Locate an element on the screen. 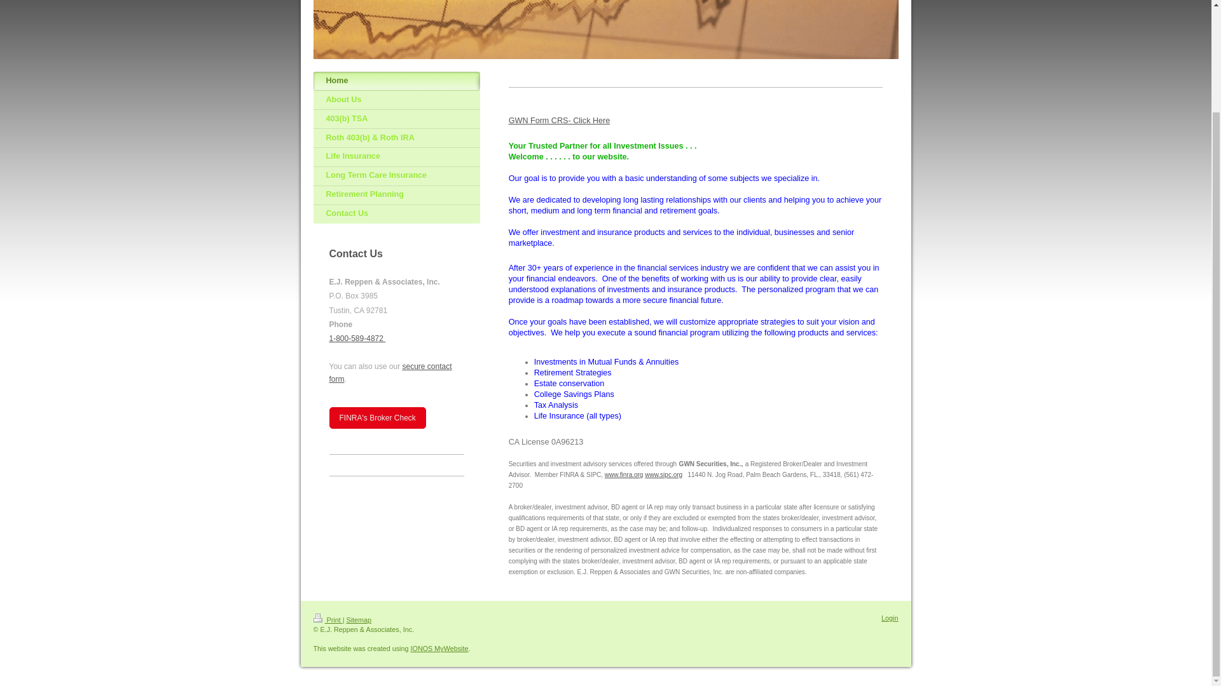  Login is located at coordinates (889, 617).